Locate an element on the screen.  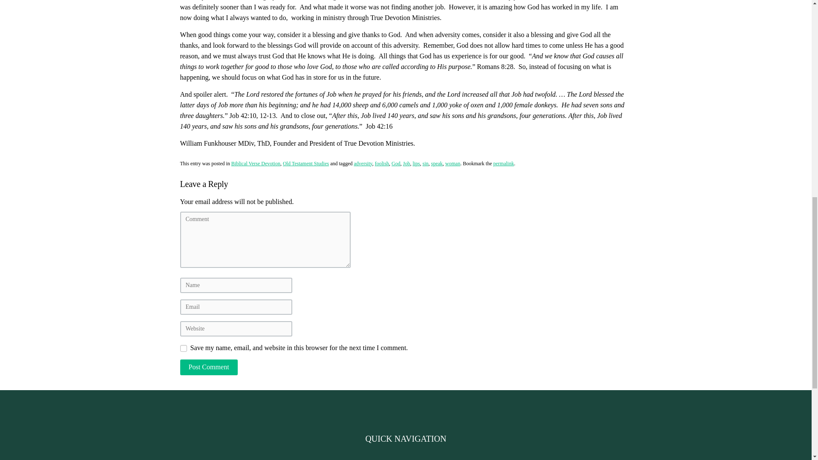
adversity is located at coordinates (363, 163).